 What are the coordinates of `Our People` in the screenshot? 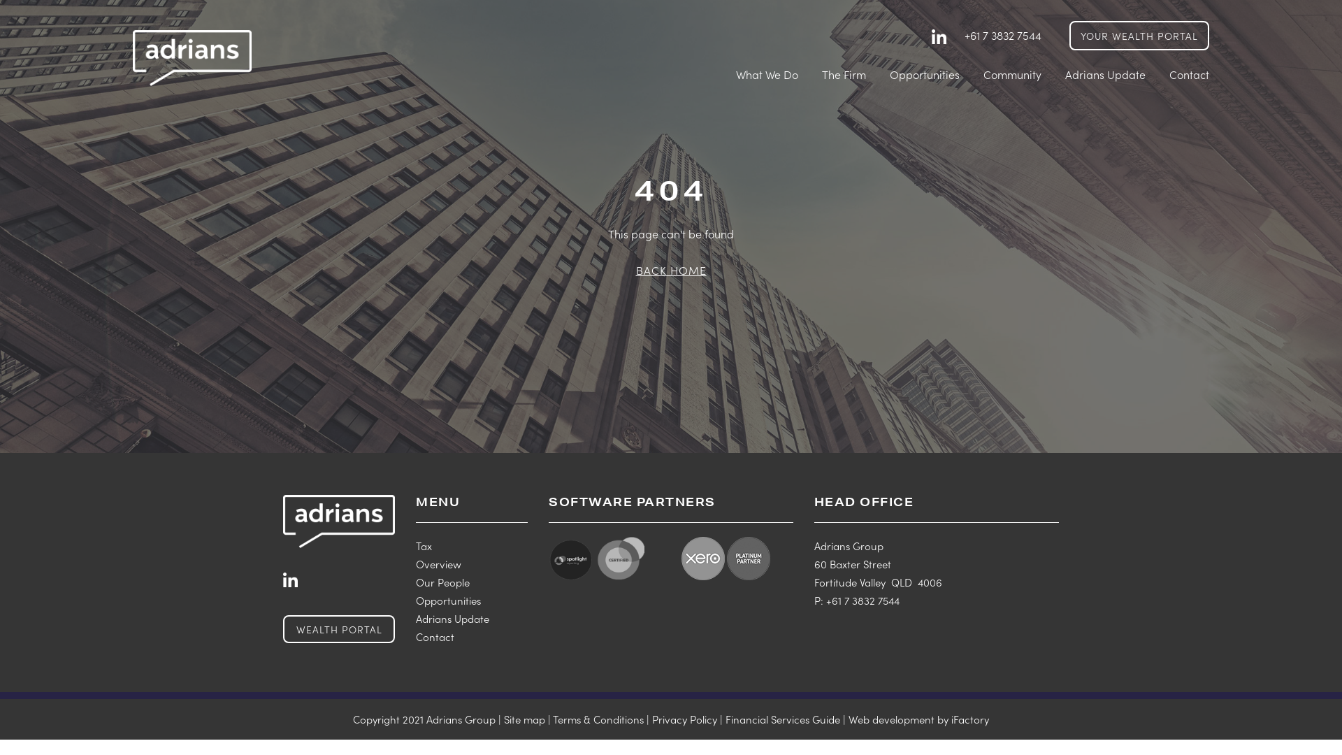 It's located at (443, 582).